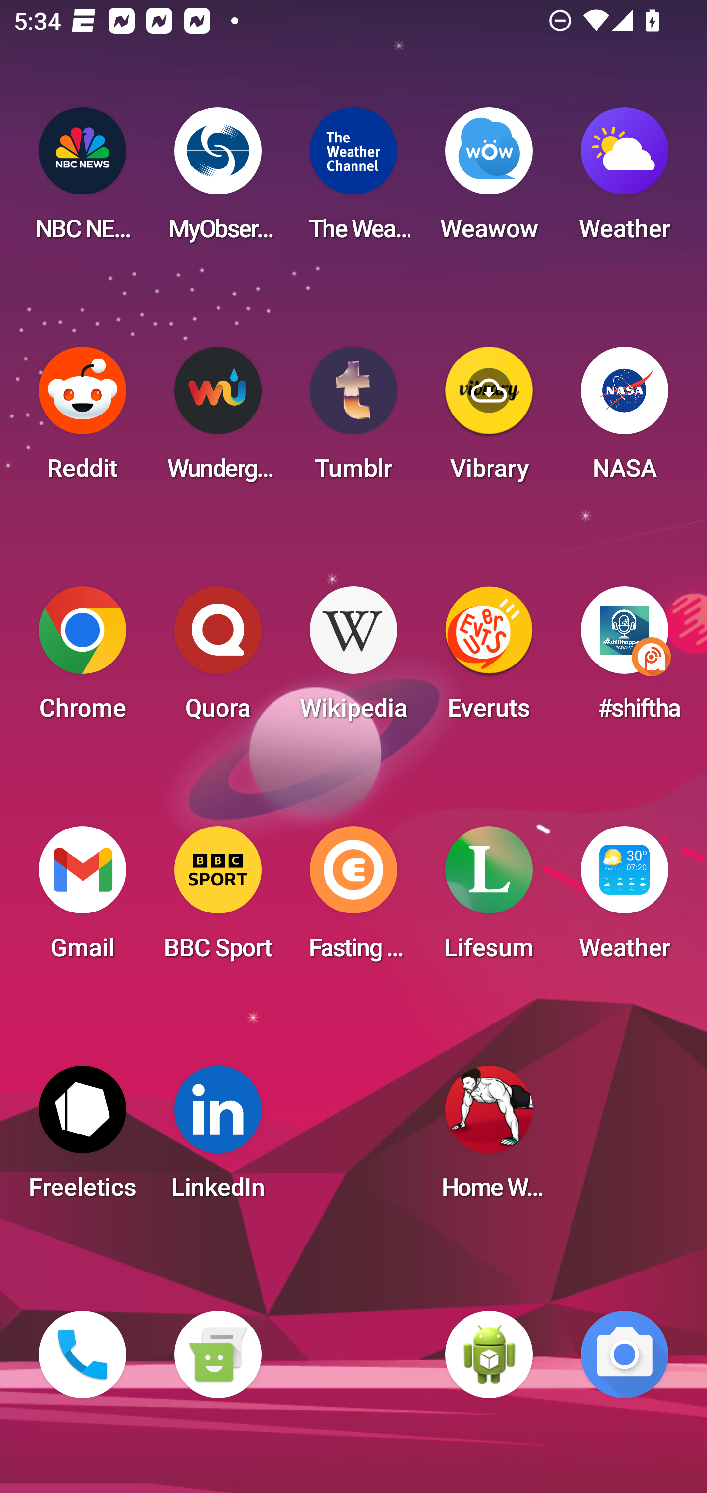  Describe the element at coordinates (489, 1138) in the screenshot. I see `Home Workout` at that location.